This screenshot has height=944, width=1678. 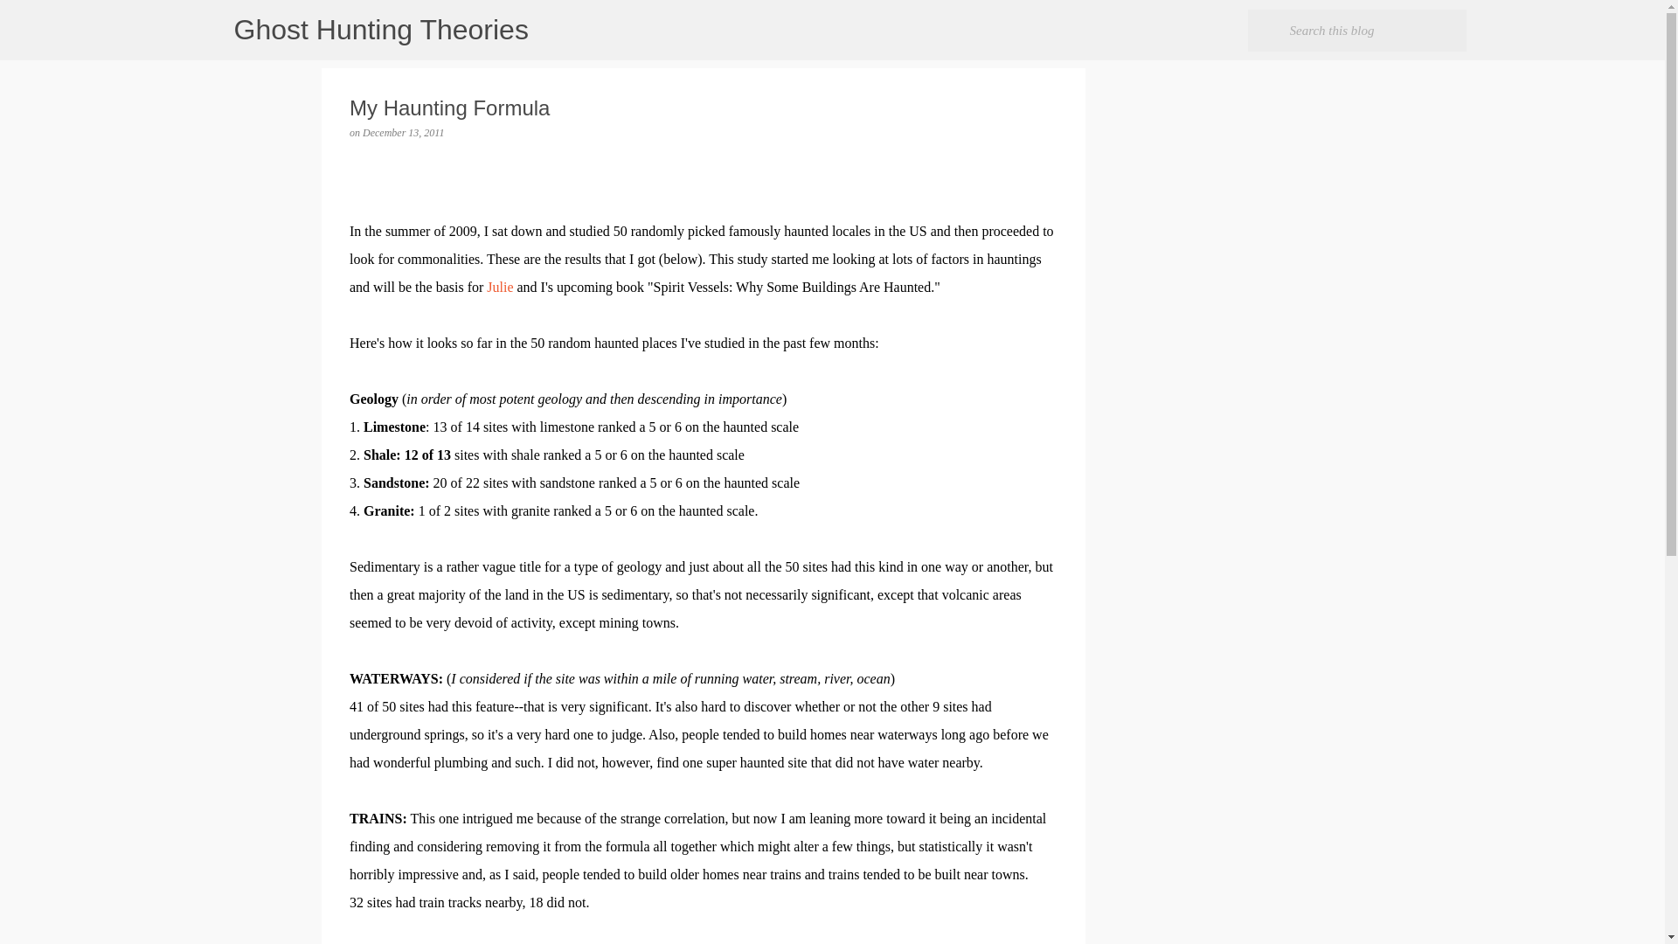 I want to click on December 13, 2011, so click(x=403, y=132).